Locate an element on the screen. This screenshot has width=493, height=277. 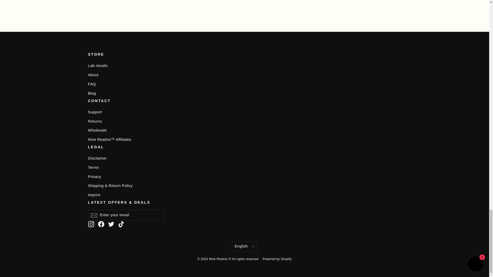
instagram is located at coordinates (91, 224).